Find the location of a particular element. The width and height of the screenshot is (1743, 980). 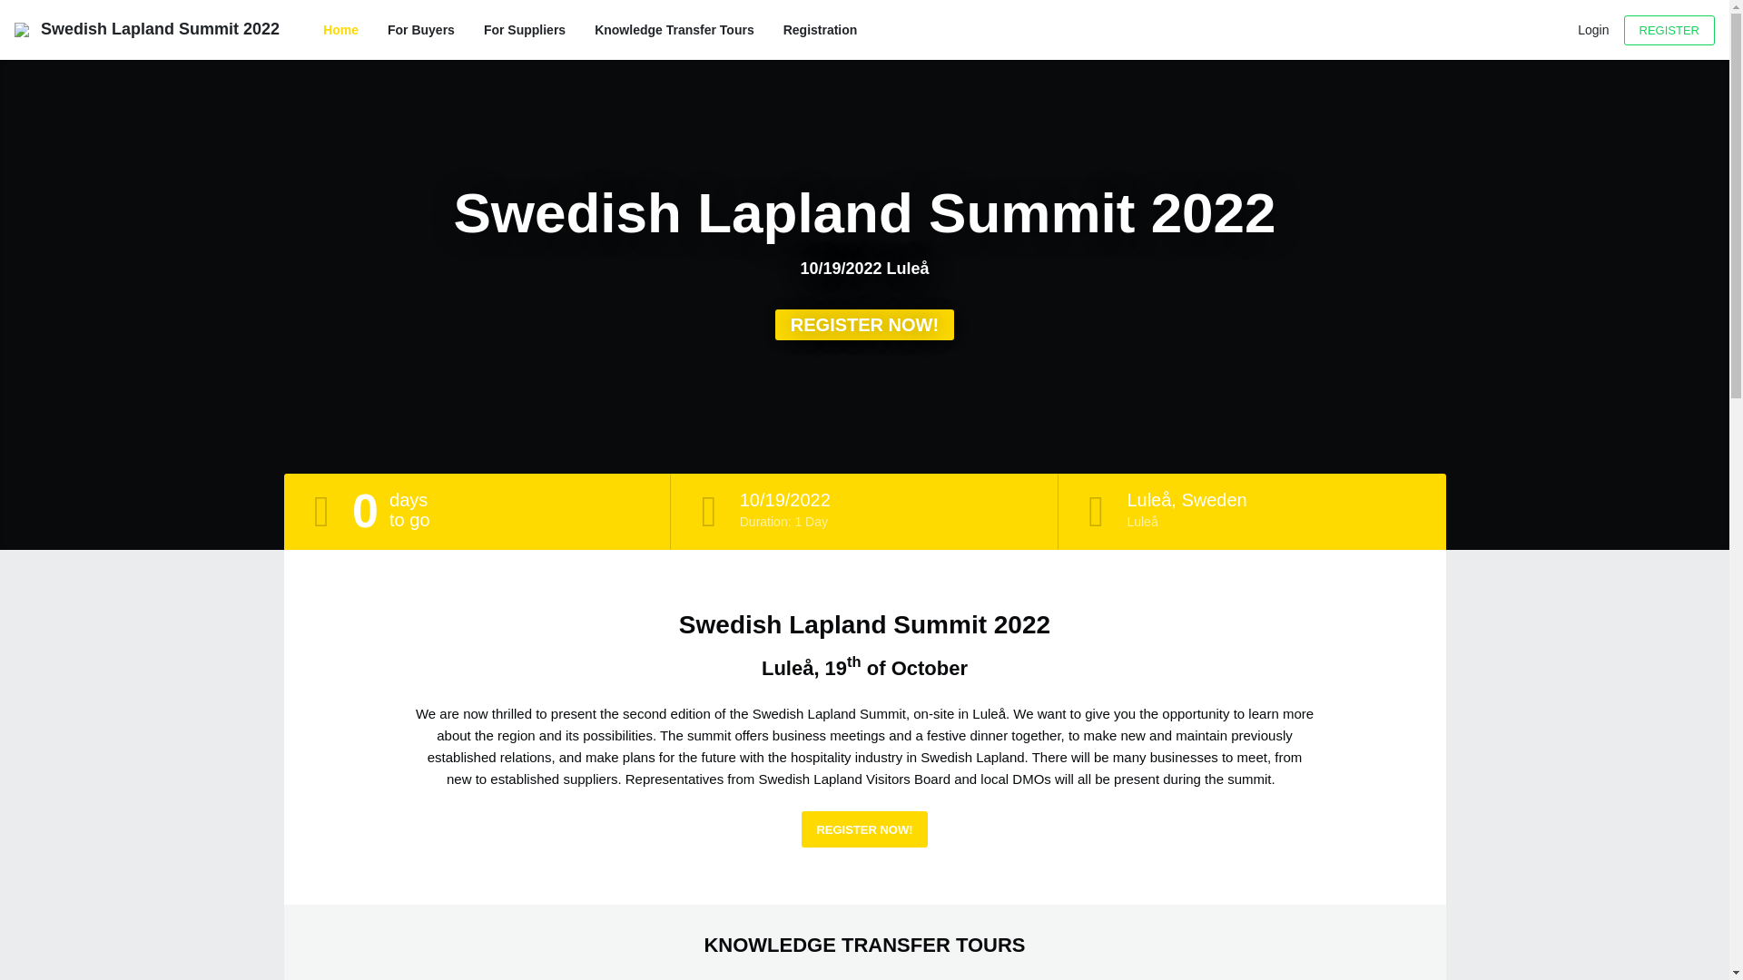

Login is located at coordinates (1592, 29).